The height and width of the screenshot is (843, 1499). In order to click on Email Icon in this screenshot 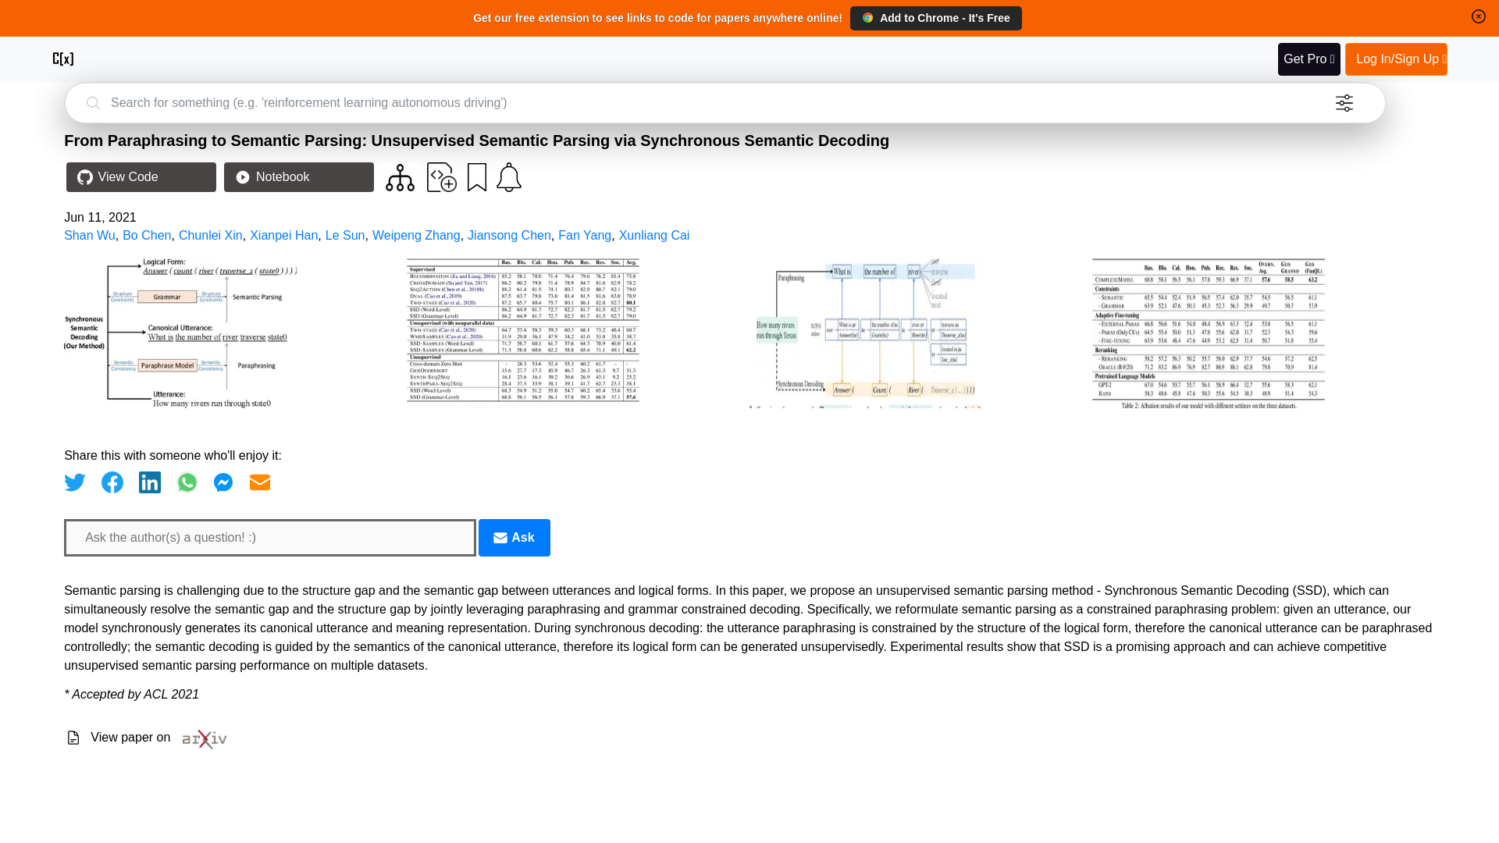, I will do `click(500, 537)`.